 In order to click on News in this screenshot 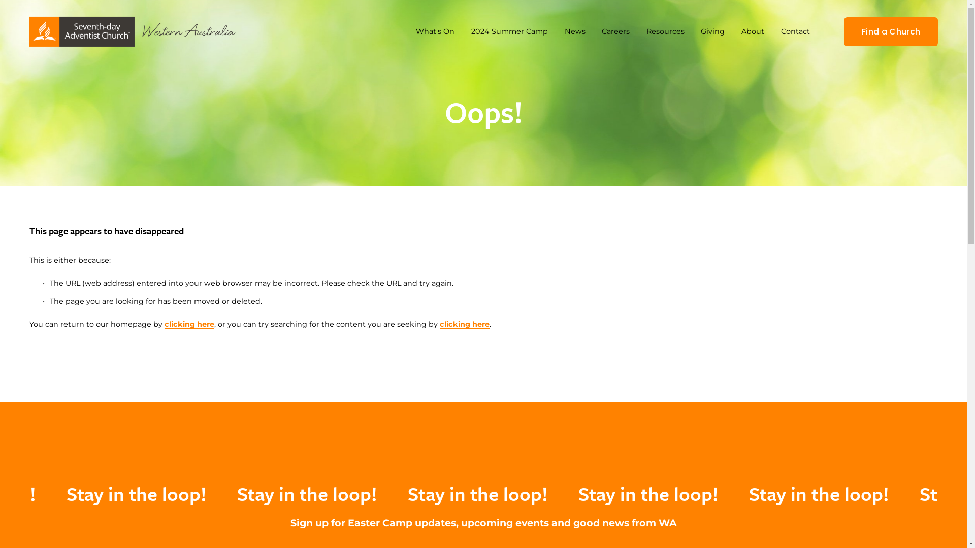, I will do `click(575, 31)`.